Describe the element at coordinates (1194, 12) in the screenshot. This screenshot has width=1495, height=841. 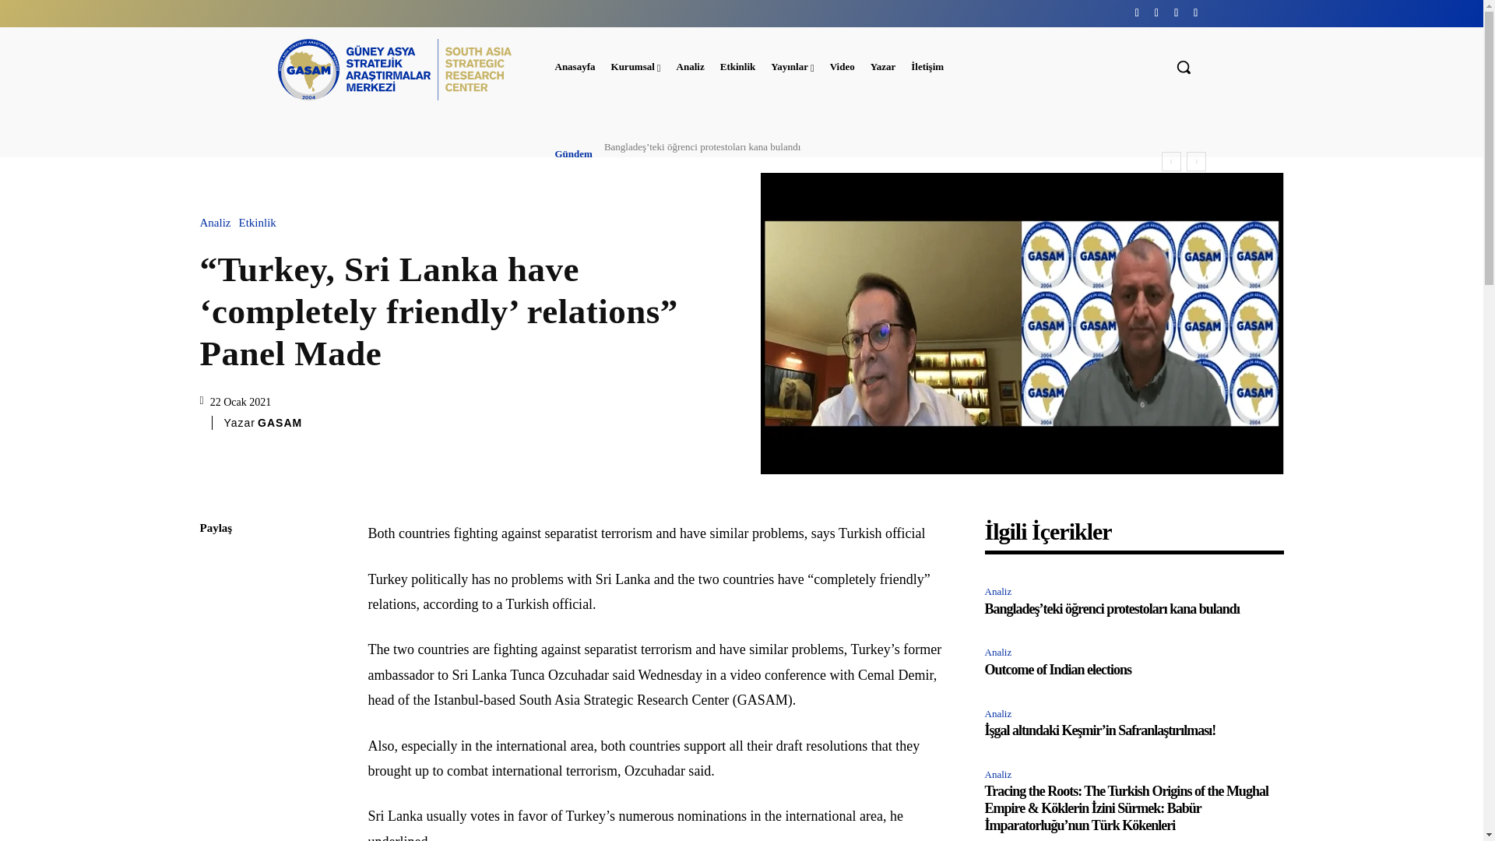
I see `Youtube` at that location.